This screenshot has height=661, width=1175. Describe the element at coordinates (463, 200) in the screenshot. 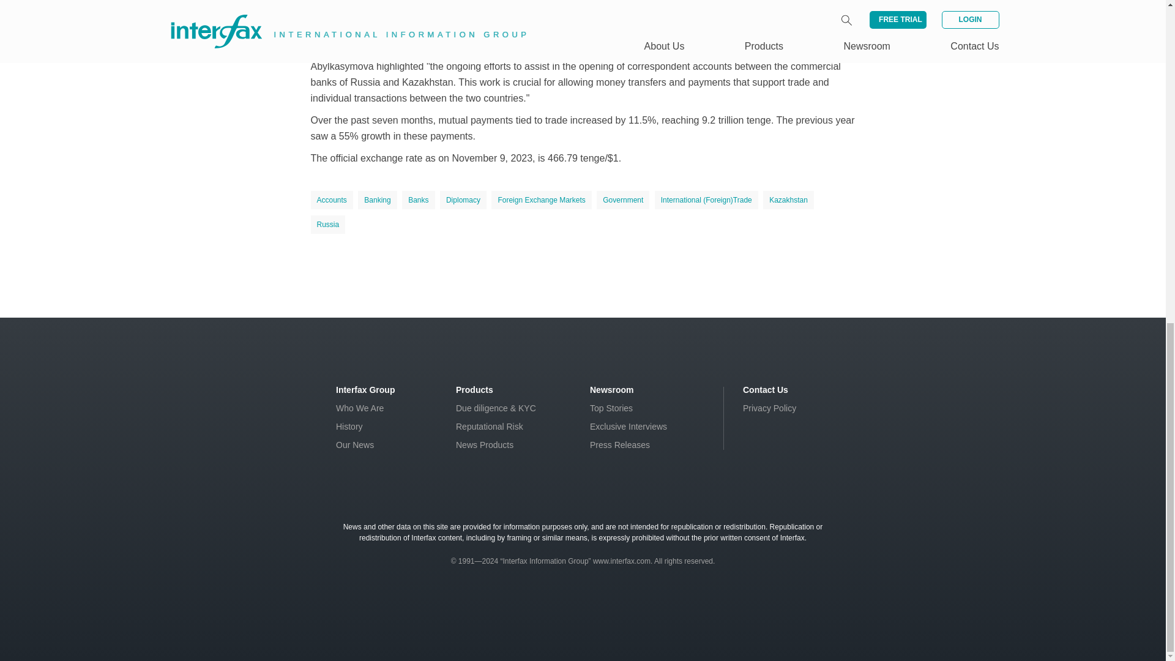

I see `Diplomacy` at that location.